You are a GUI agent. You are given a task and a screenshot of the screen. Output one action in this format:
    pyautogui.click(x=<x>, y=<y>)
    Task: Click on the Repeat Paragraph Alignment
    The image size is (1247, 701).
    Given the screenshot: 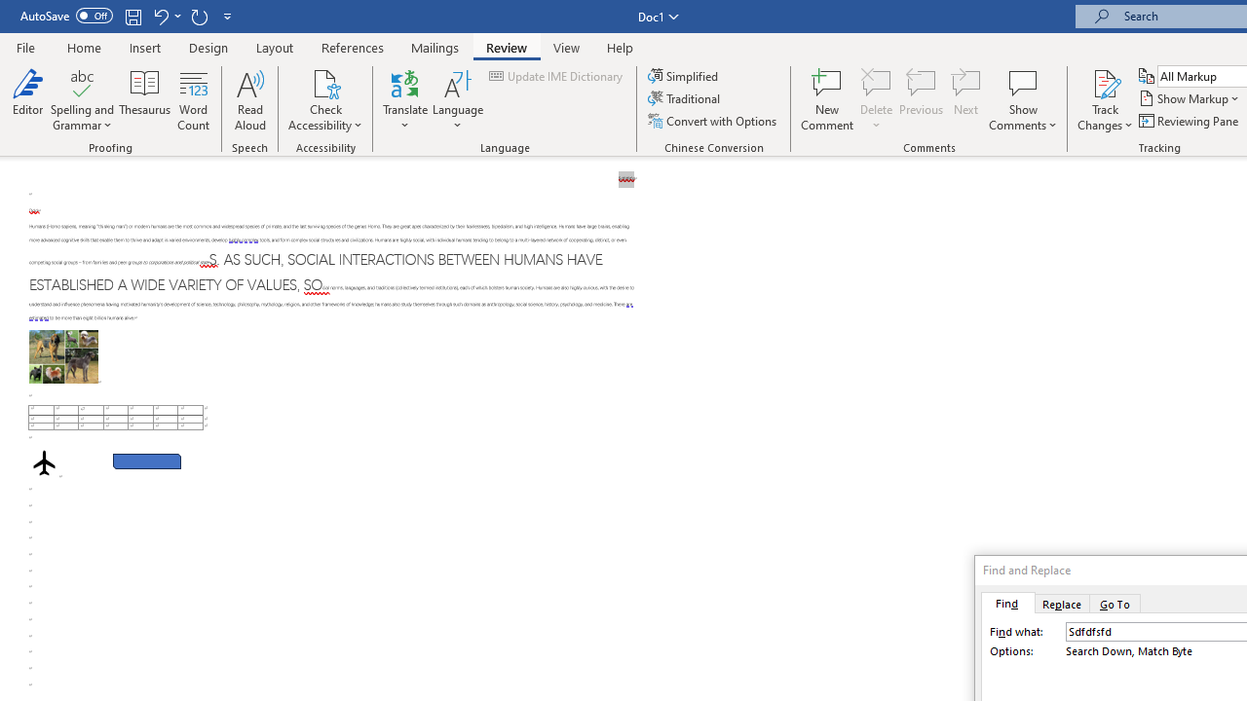 What is the action you would take?
    pyautogui.click(x=199, y=16)
    